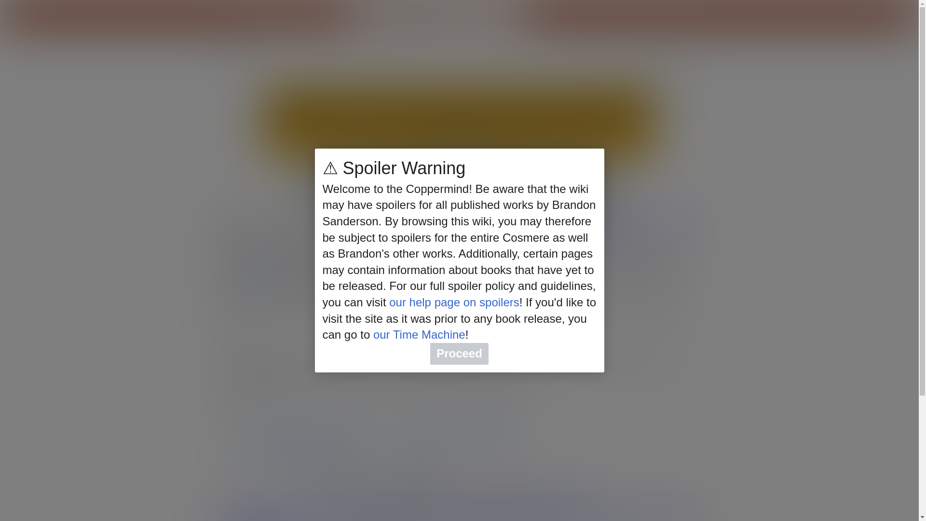 This screenshot has height=521, width=926. Describe the element at coordinates (694, 400) in the screenshot. I see `Edit` at that location.